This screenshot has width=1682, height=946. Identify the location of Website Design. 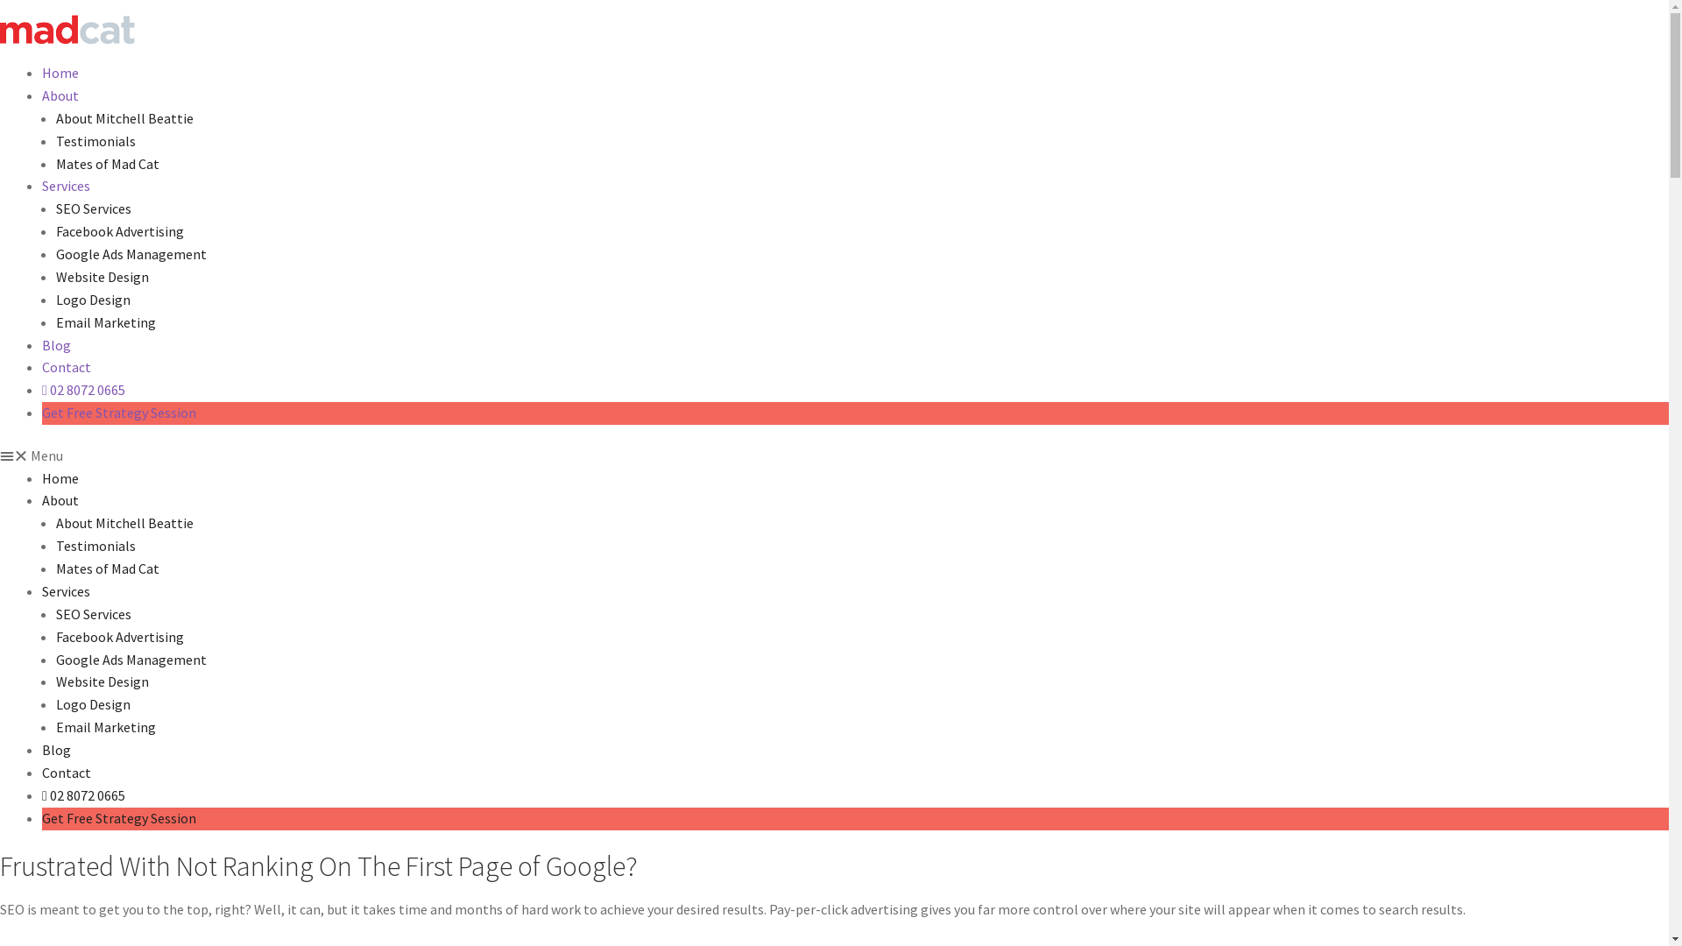
(102, 681).